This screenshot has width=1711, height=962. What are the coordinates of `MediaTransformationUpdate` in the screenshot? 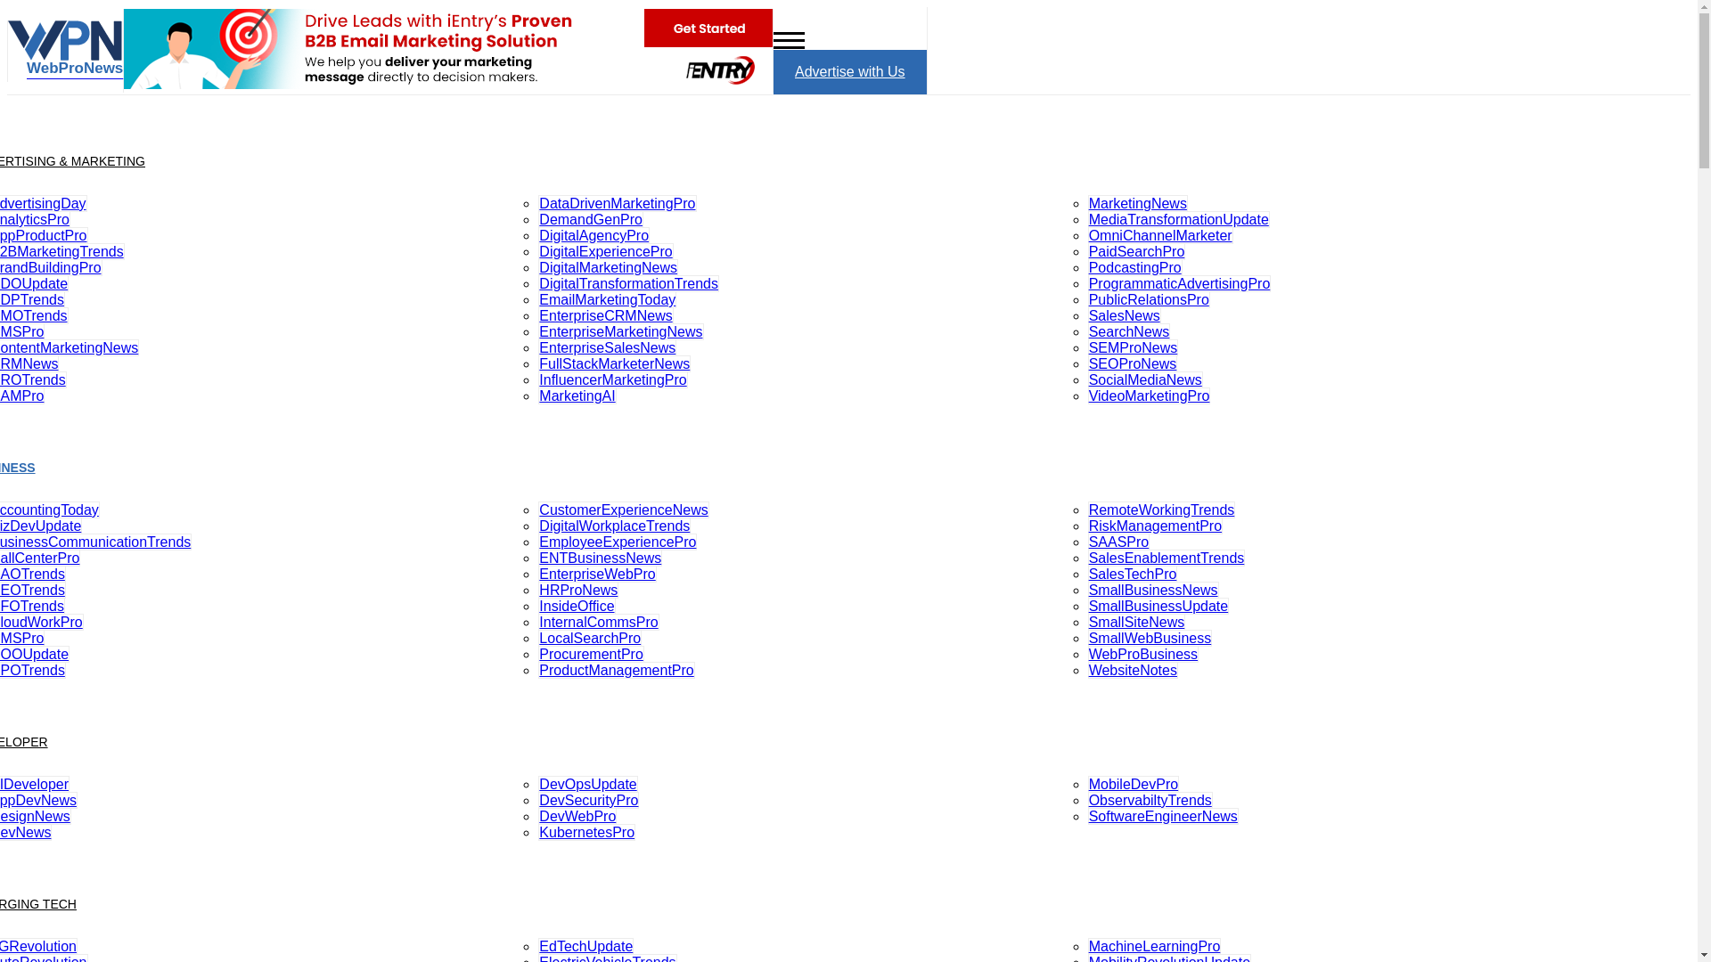 It's located at (1178, 219).